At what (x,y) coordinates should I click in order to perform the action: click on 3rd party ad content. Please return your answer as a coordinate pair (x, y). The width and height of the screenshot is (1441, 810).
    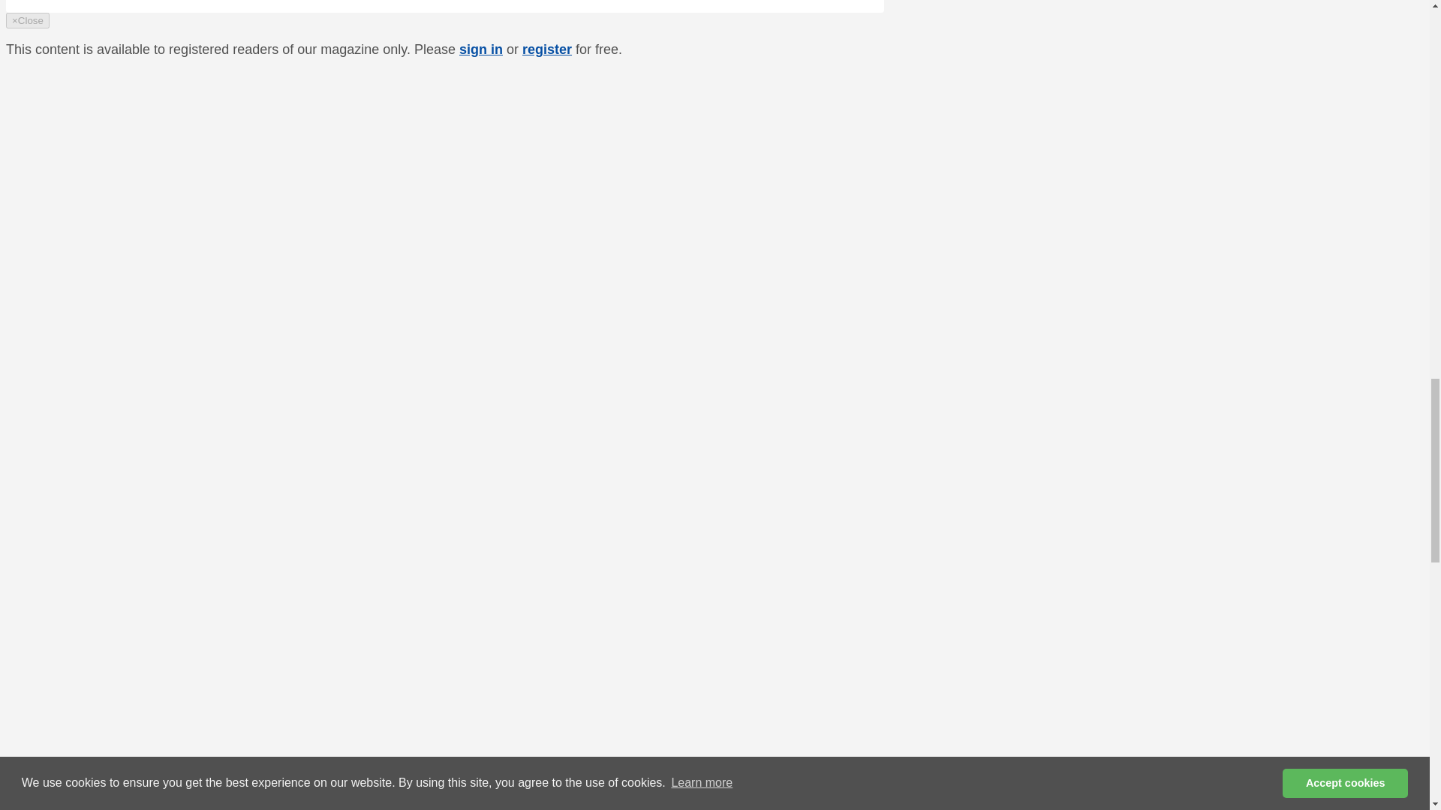
    Looking at the image, I should click on (766, 309).